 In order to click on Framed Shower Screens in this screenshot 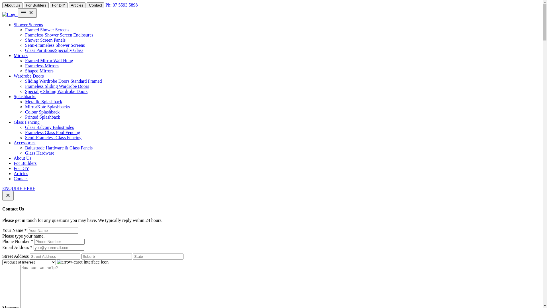, I will do `click(47, 30)`.